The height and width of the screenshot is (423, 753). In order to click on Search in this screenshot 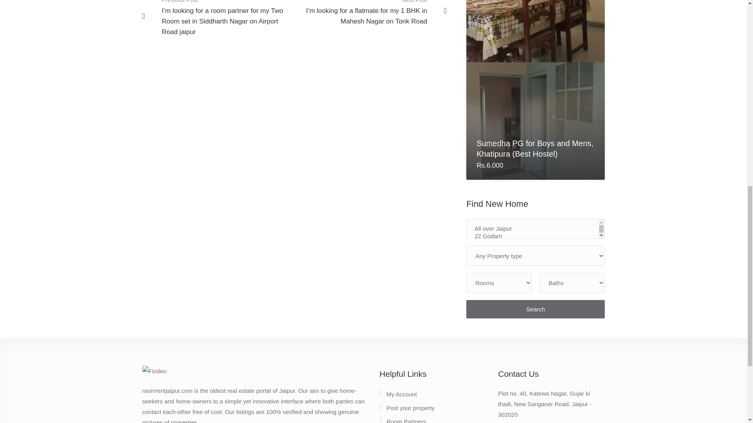, I will do `click(535, 309)`.